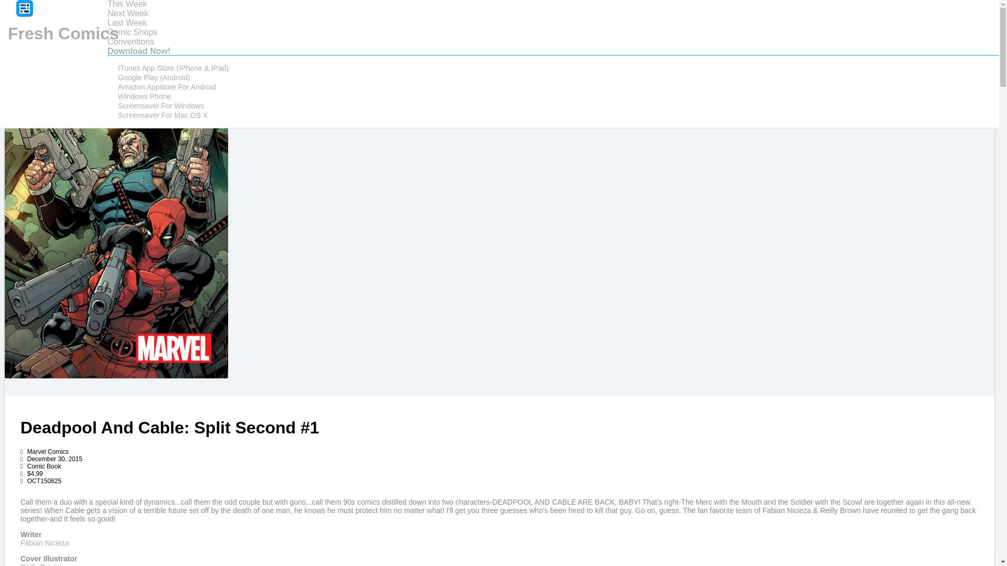 The image size is (1007, 566). What do you see at coordinates (160, 106) in the screenshot?
I see `Screensaver For Windows` at bounding box center [160, 106].